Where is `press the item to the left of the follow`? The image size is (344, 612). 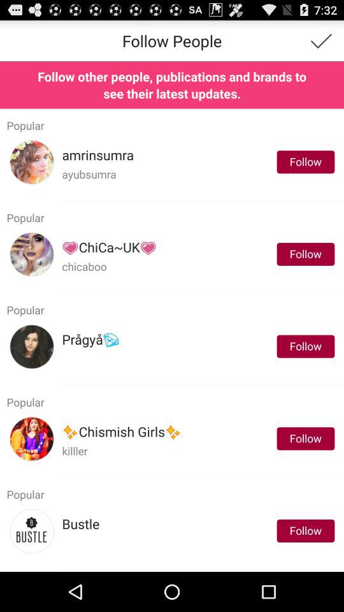
press the item to the left of the follow is located at coordinates (90, 339).